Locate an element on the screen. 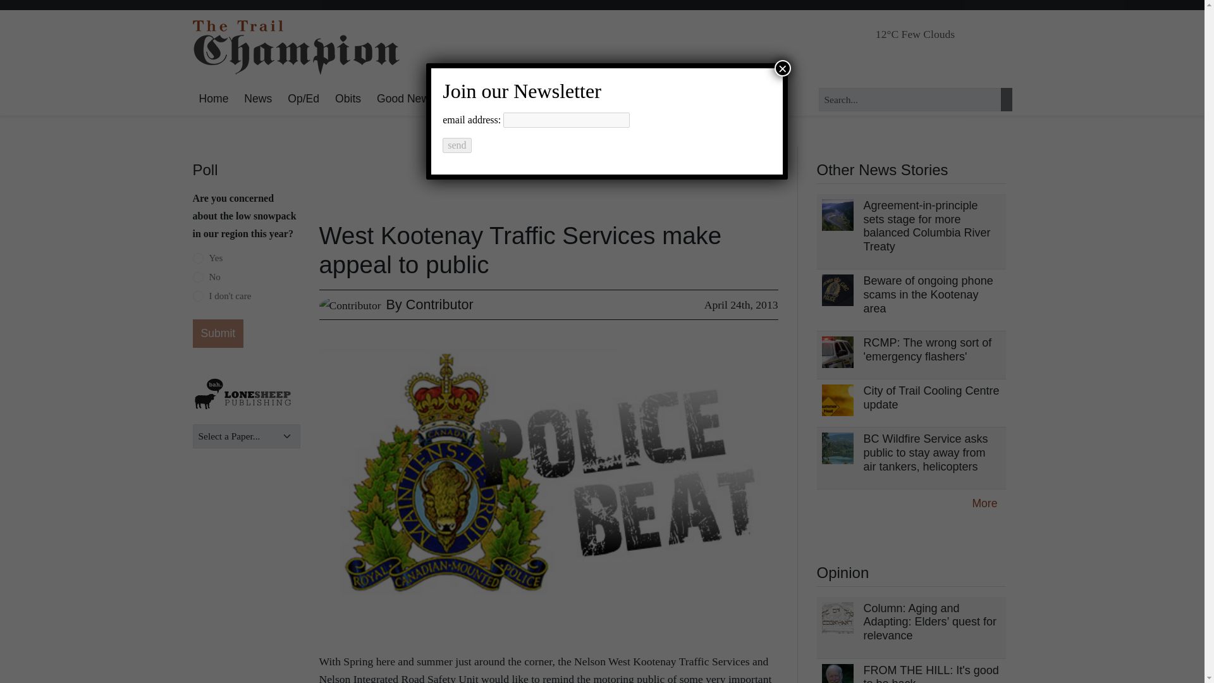  send is located at coordinates (457, 145).